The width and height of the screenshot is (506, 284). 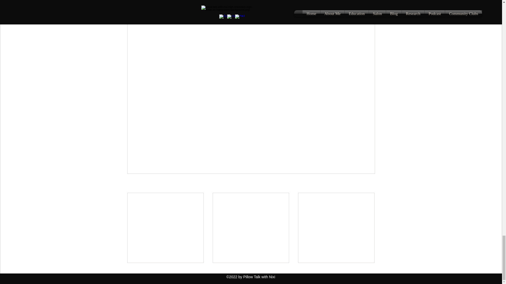 I want to click on History of Sexology, so click(x=240, y=149).